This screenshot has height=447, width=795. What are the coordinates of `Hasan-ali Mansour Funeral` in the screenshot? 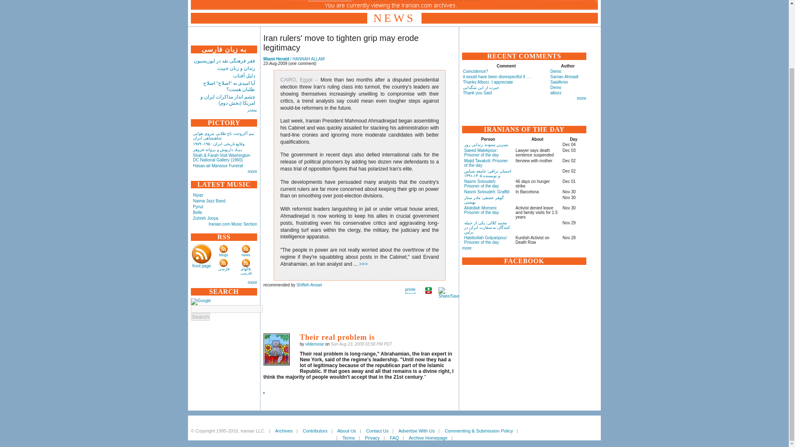 It's located at (218, 166).